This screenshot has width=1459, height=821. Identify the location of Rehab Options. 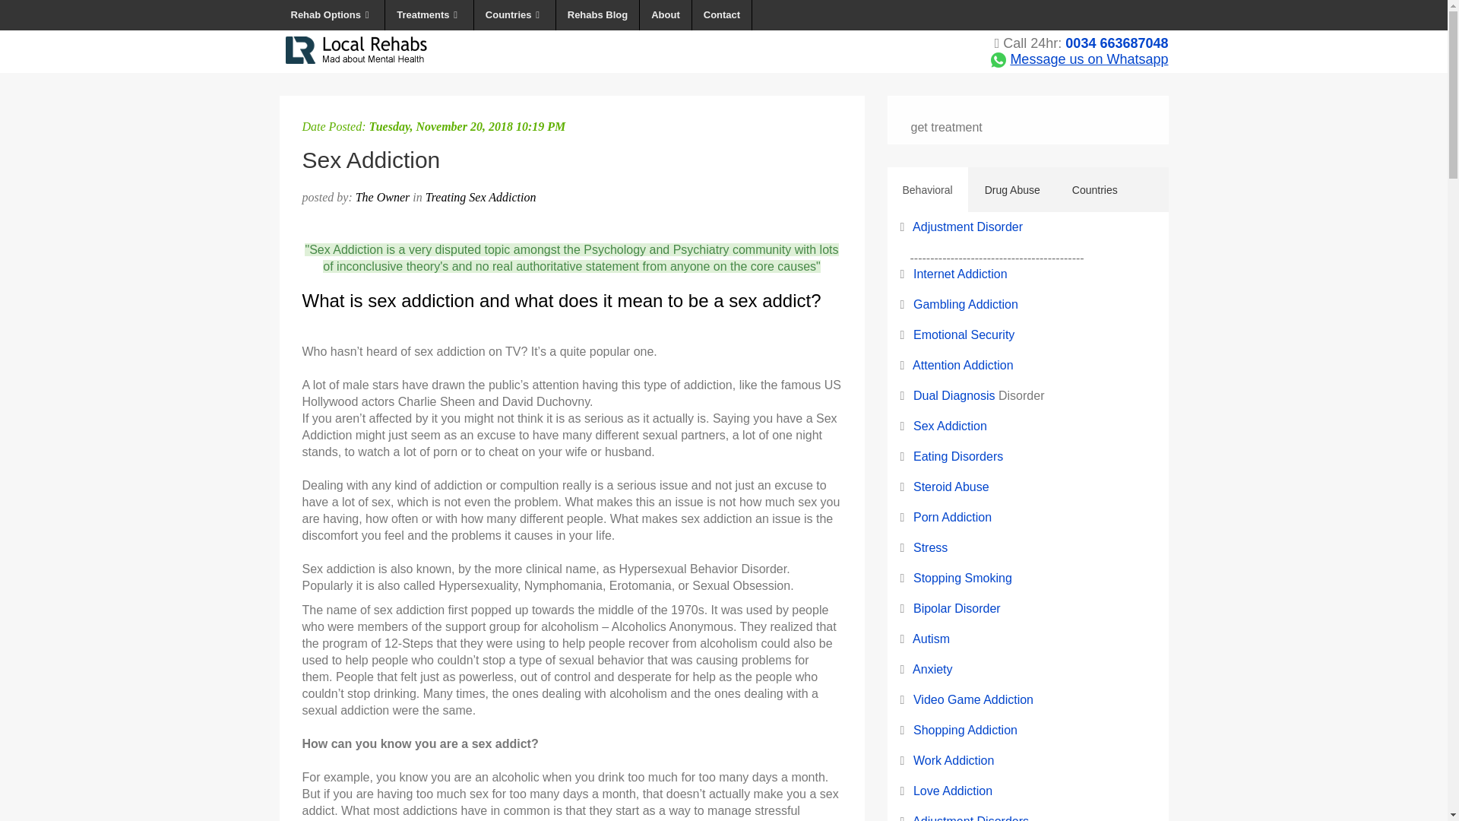
(333, 15).